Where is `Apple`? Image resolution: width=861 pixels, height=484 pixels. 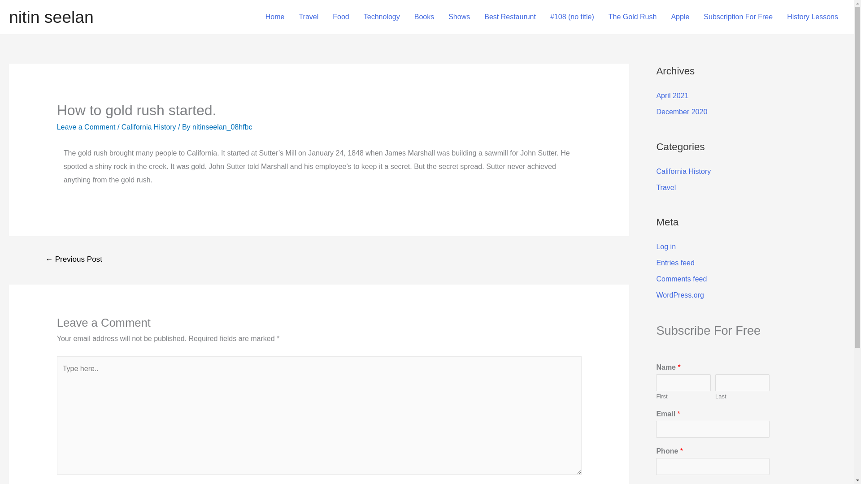
Apple is located at coordinates (680, 17).